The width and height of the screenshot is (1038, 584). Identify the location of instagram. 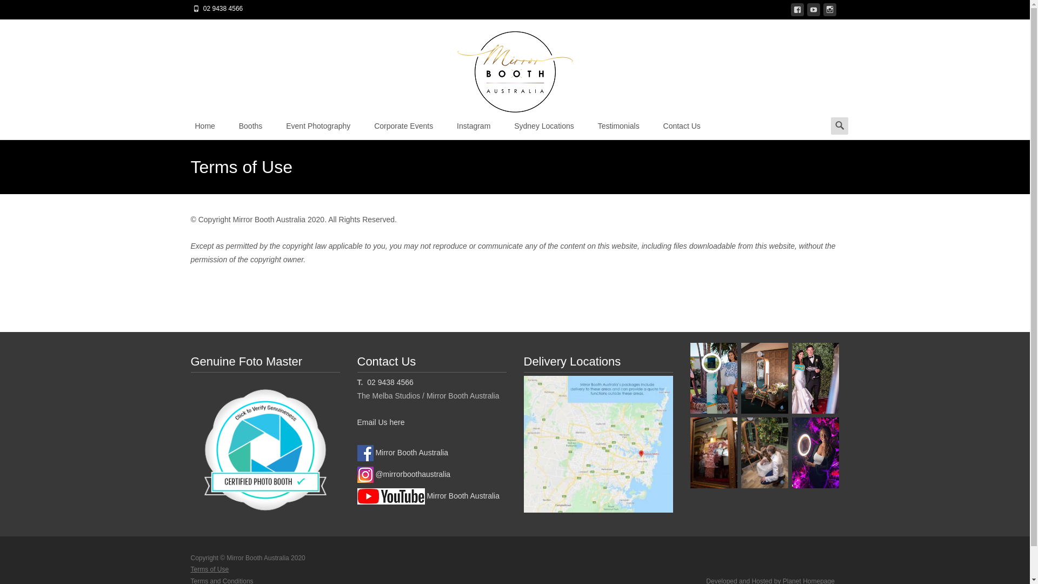
(829, 12).